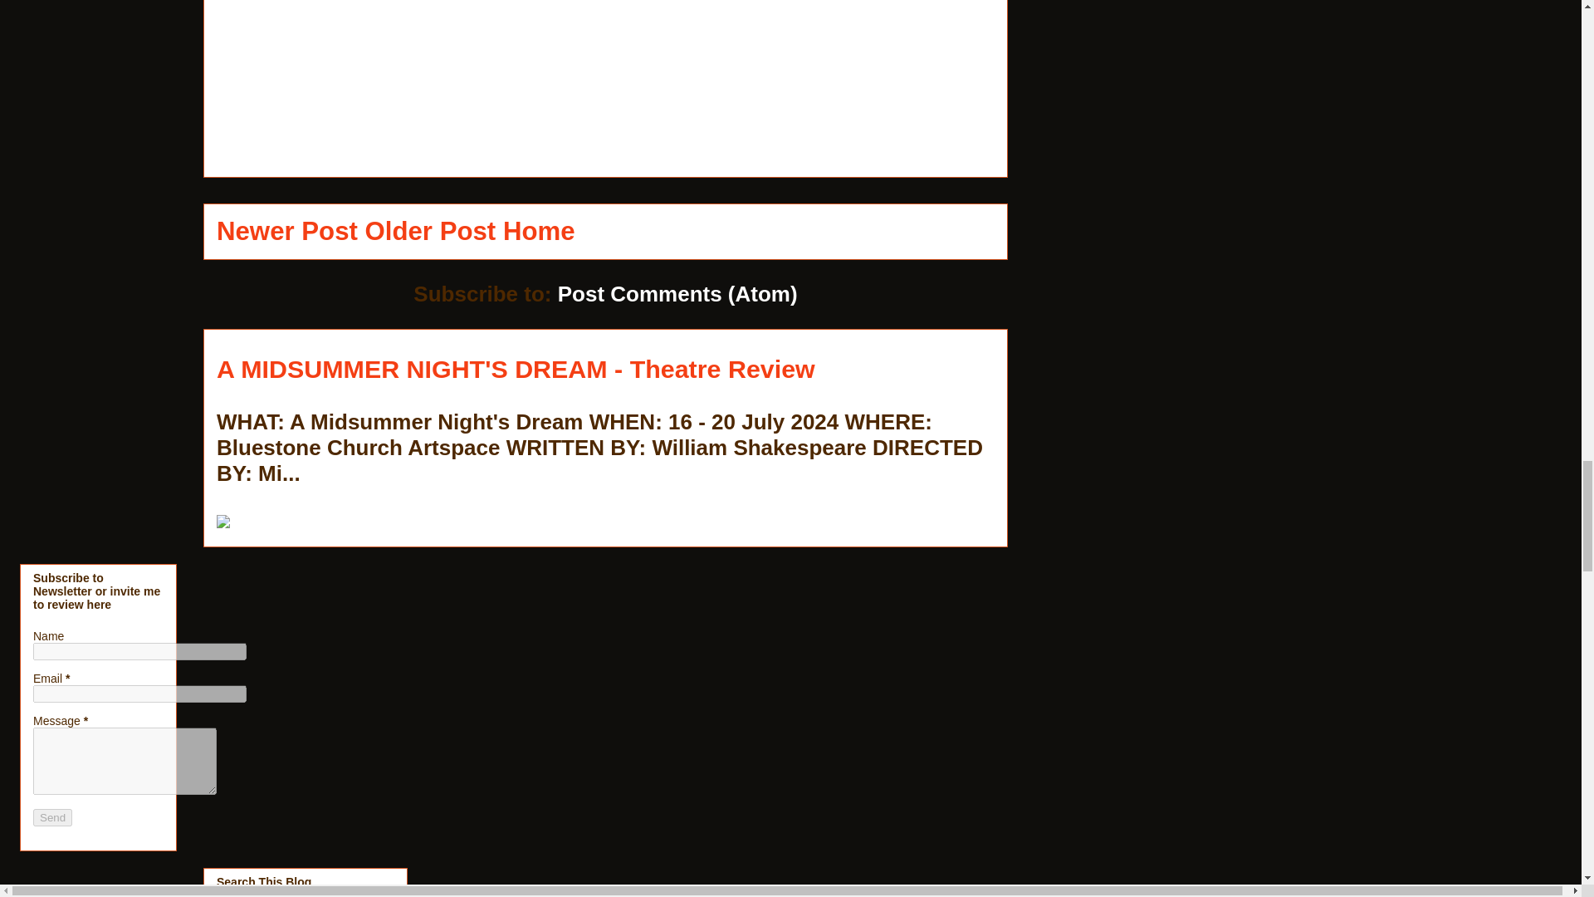  What do you see at coordinates (540, 231) in the screenshot?
I see `Home` at bounding box center [540, 231].